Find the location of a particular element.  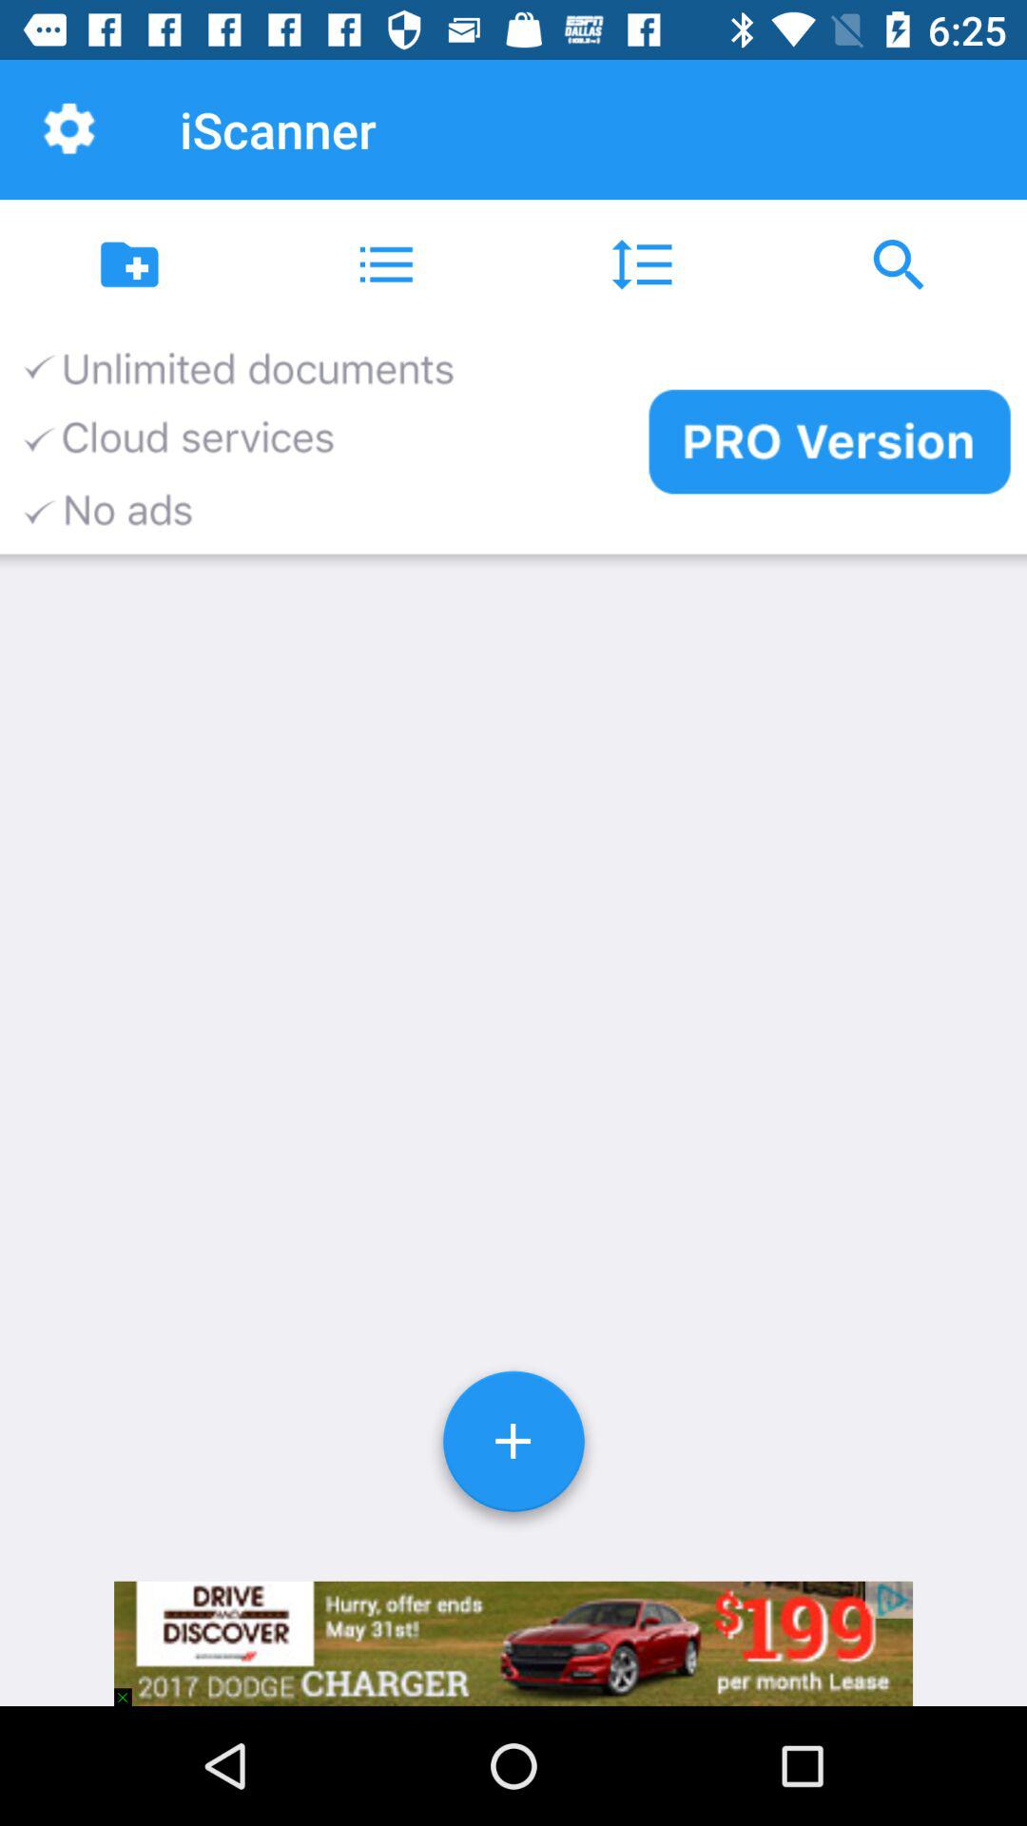

choose the item next to iscanner item is located at coordinates (69, 129).